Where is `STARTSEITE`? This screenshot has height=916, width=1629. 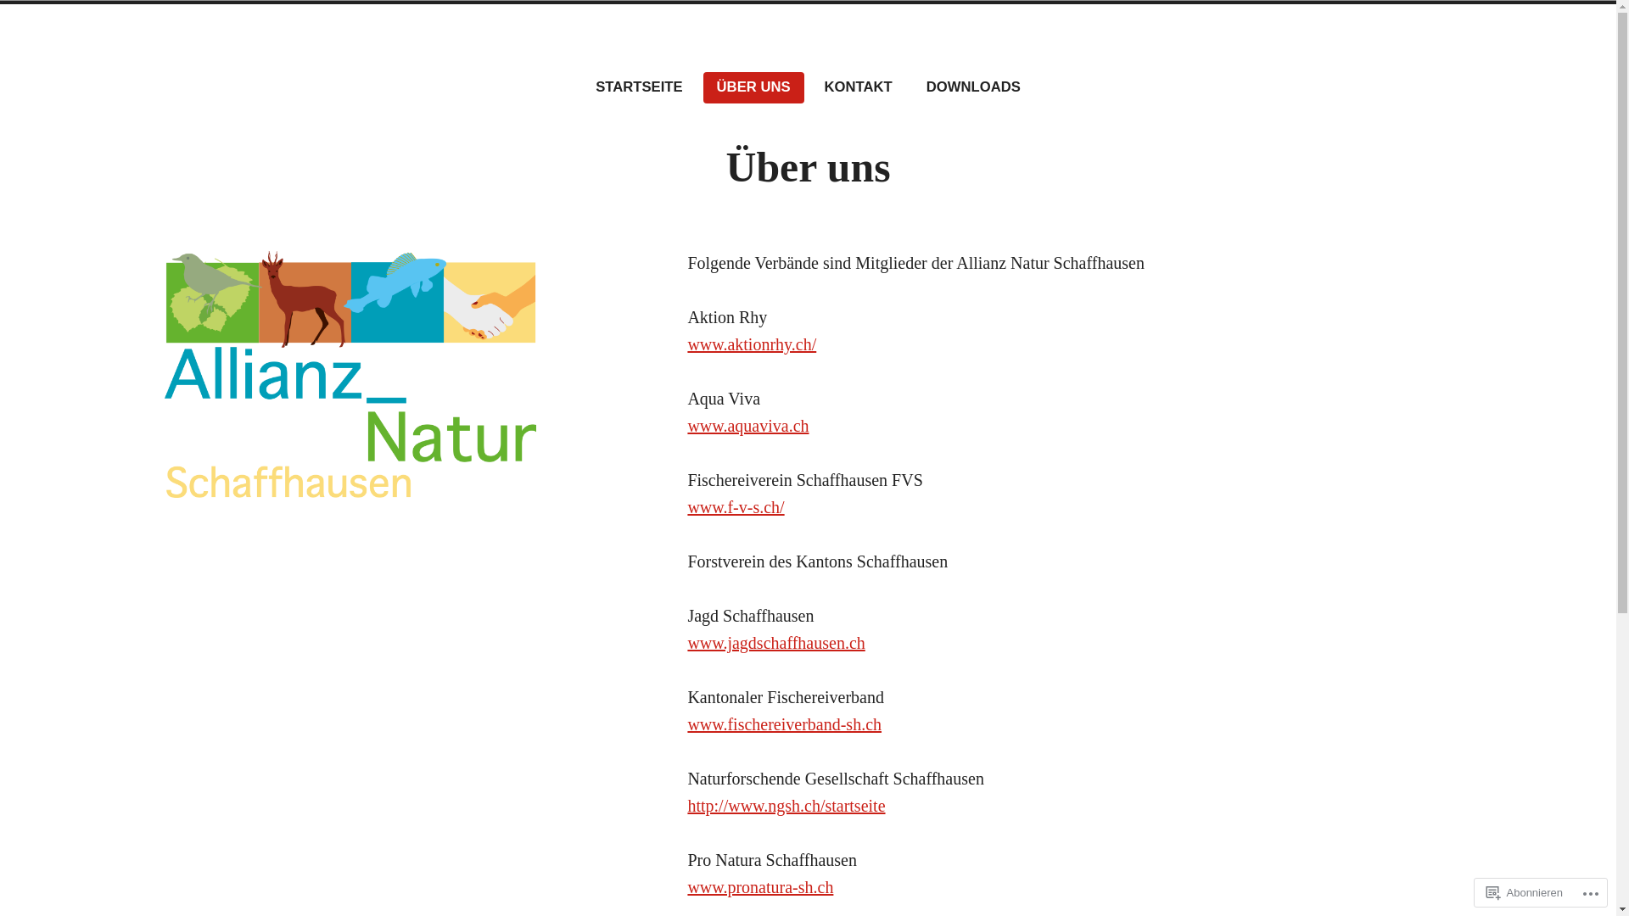
STARTSEITE is located at coordinates (639, 88).